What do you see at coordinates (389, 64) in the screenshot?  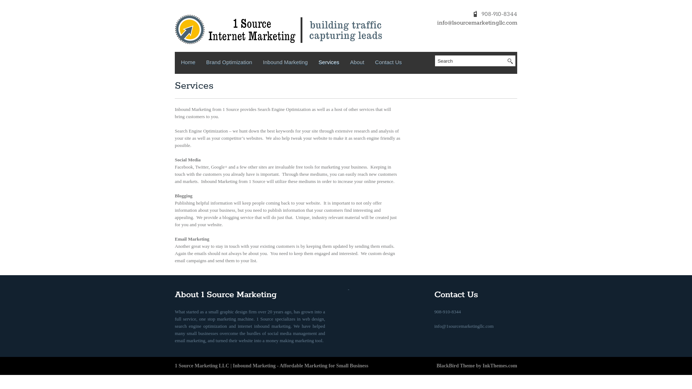 I see `Contact Us` at bounding box center [389, 64].